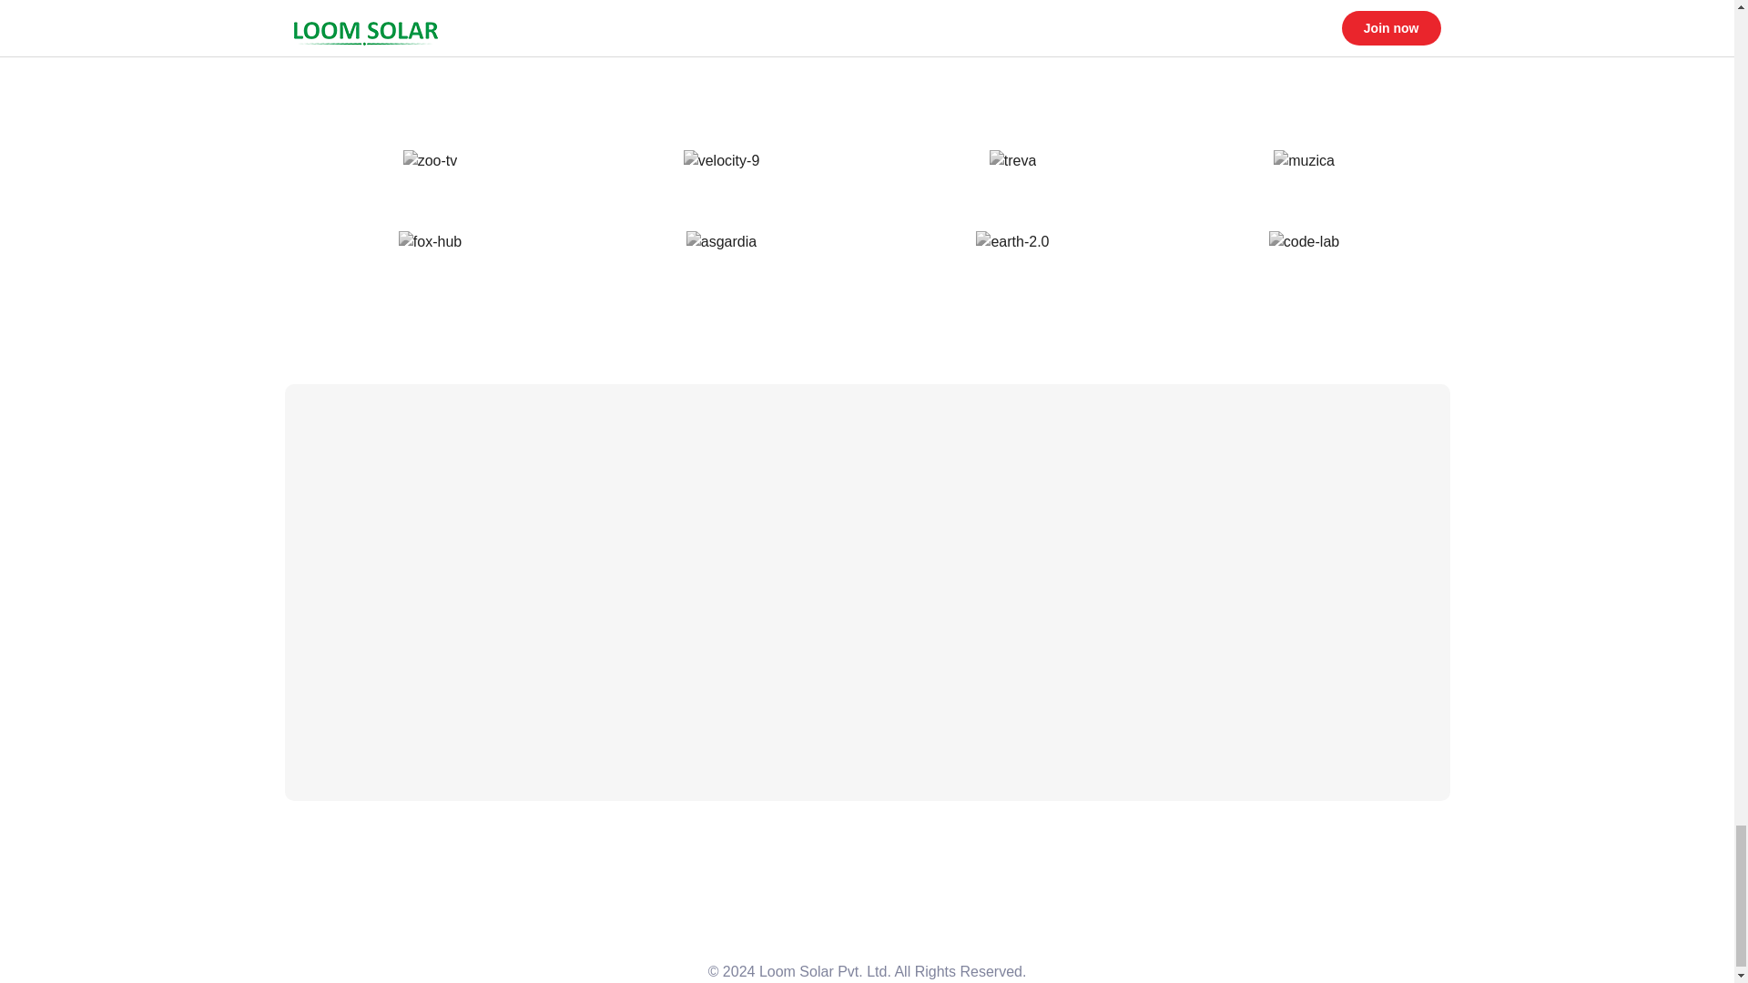 This screenshot has height=983, width=1748. What do you see at coordinates (1304, 241) in the screenshot?
I see `code-lab` at bounding box center [1304, 241].